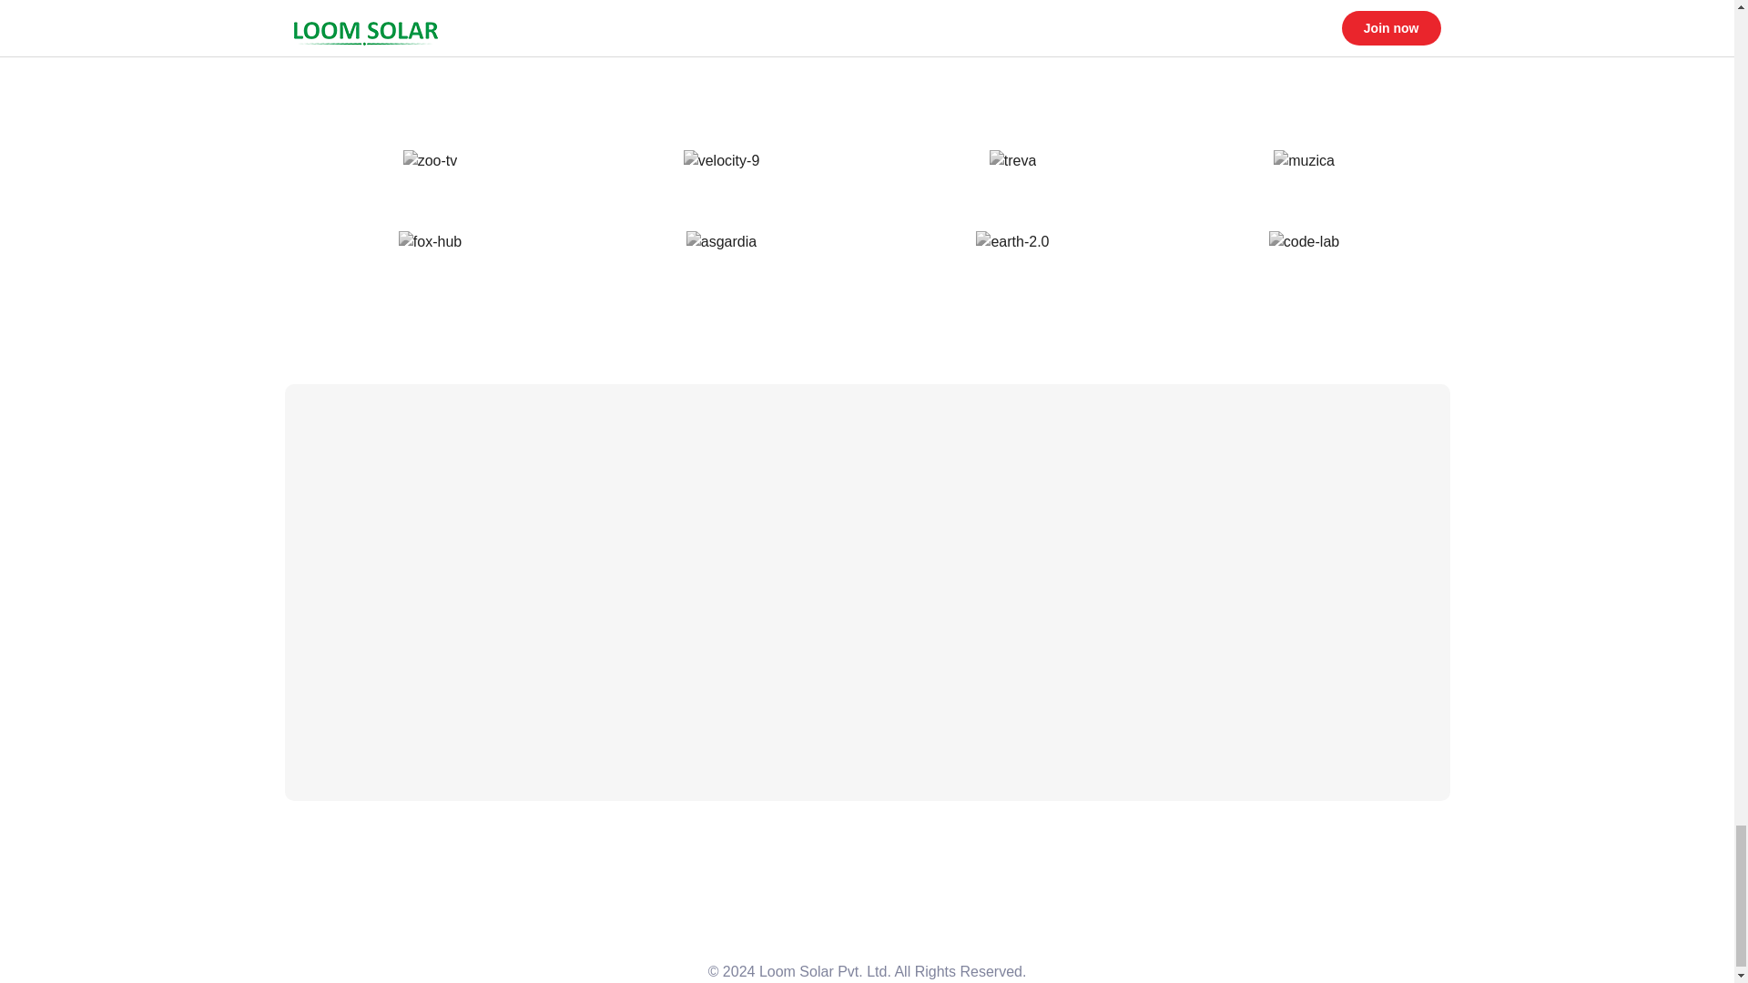 This screenshot has height=983, width=1748. What do you see at coordinates (1304, 241) in the screenshot?
I see `code-lab` at bounding box center [1304, 241].